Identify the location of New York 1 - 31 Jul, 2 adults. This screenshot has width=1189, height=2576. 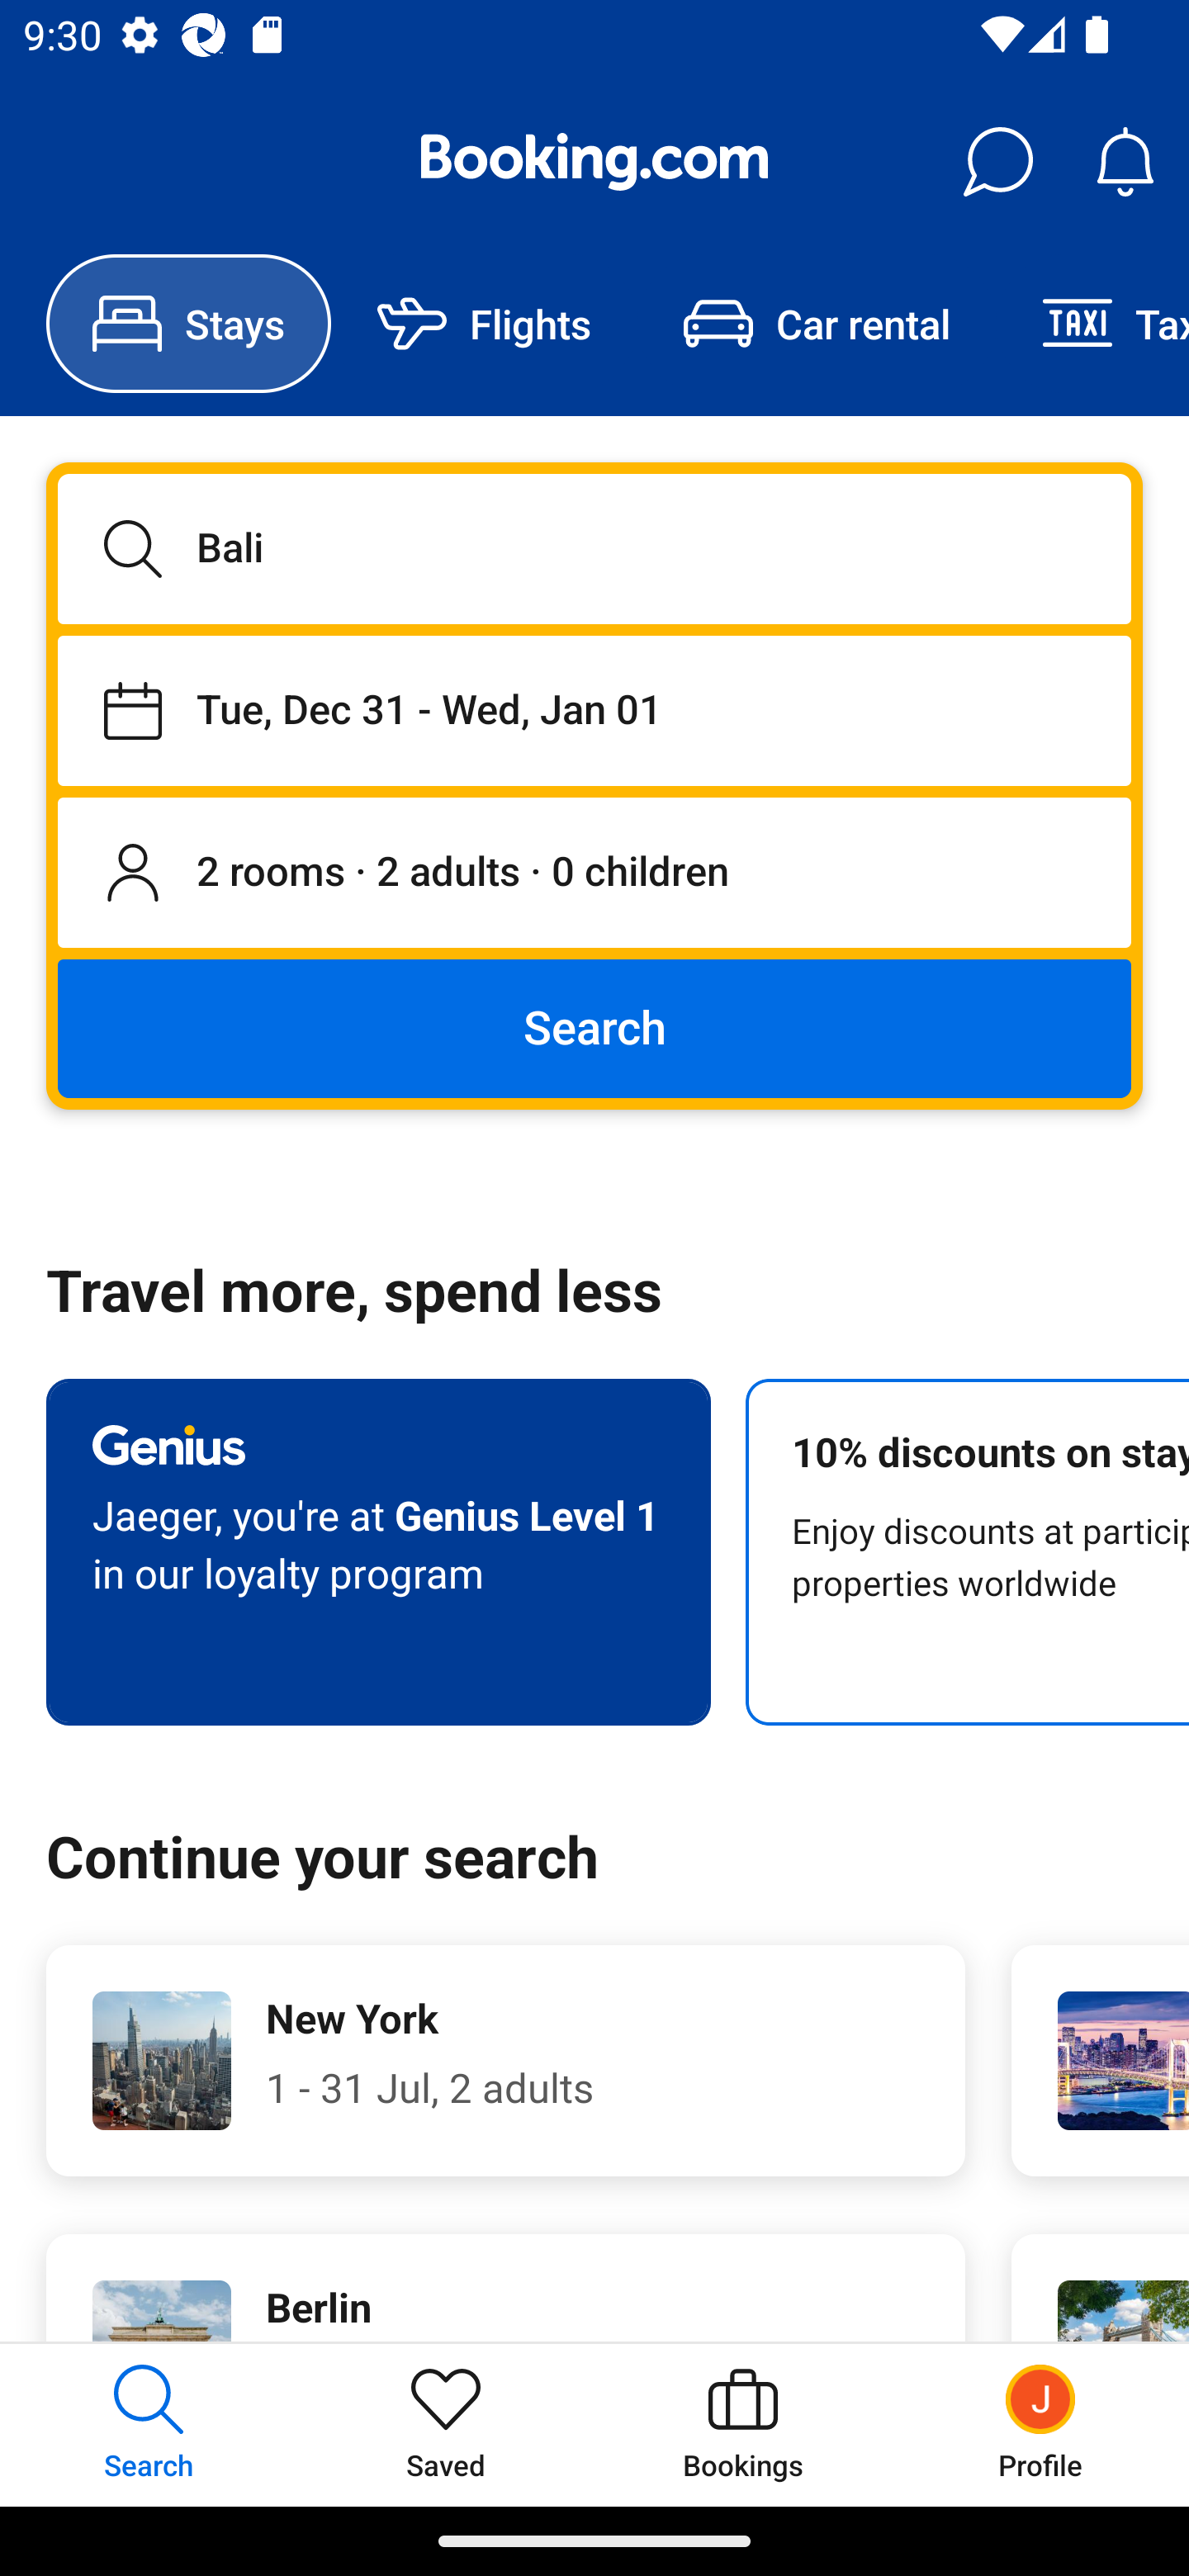
(505, 2061).